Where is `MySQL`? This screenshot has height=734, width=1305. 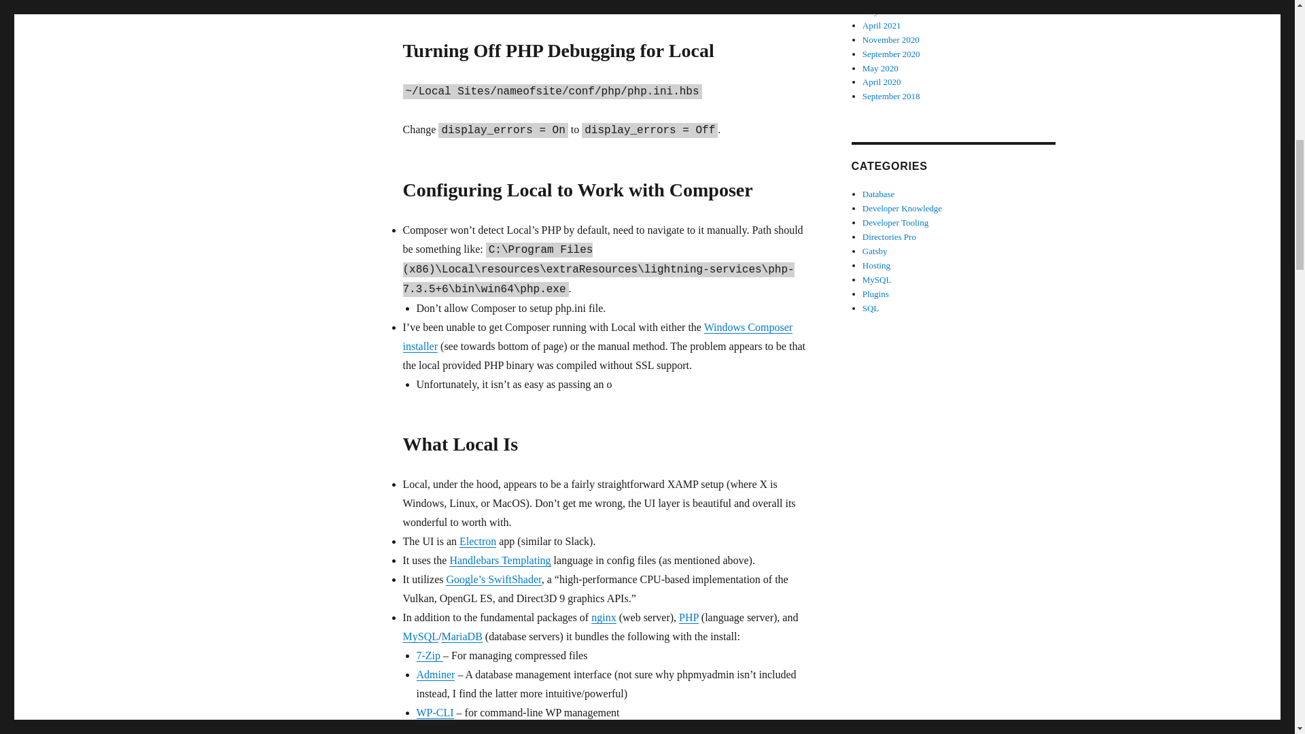
MySQL is located at coordinates (419, 636).